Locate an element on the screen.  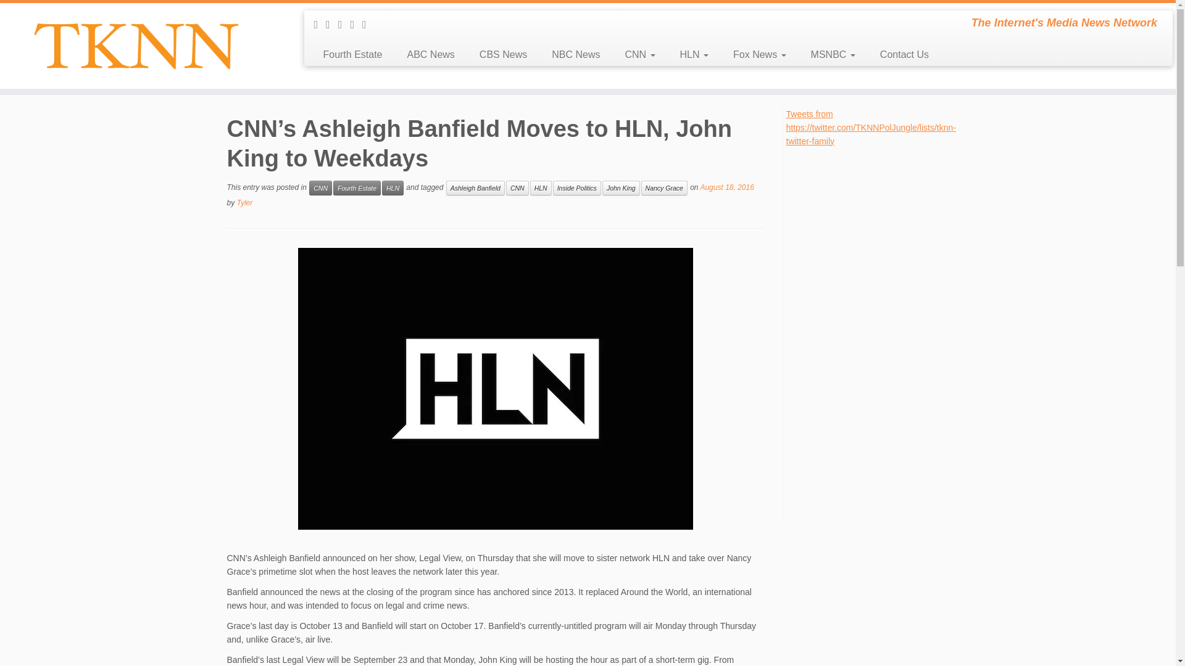
View all posts in CNN is located at coordinates (320, 187).